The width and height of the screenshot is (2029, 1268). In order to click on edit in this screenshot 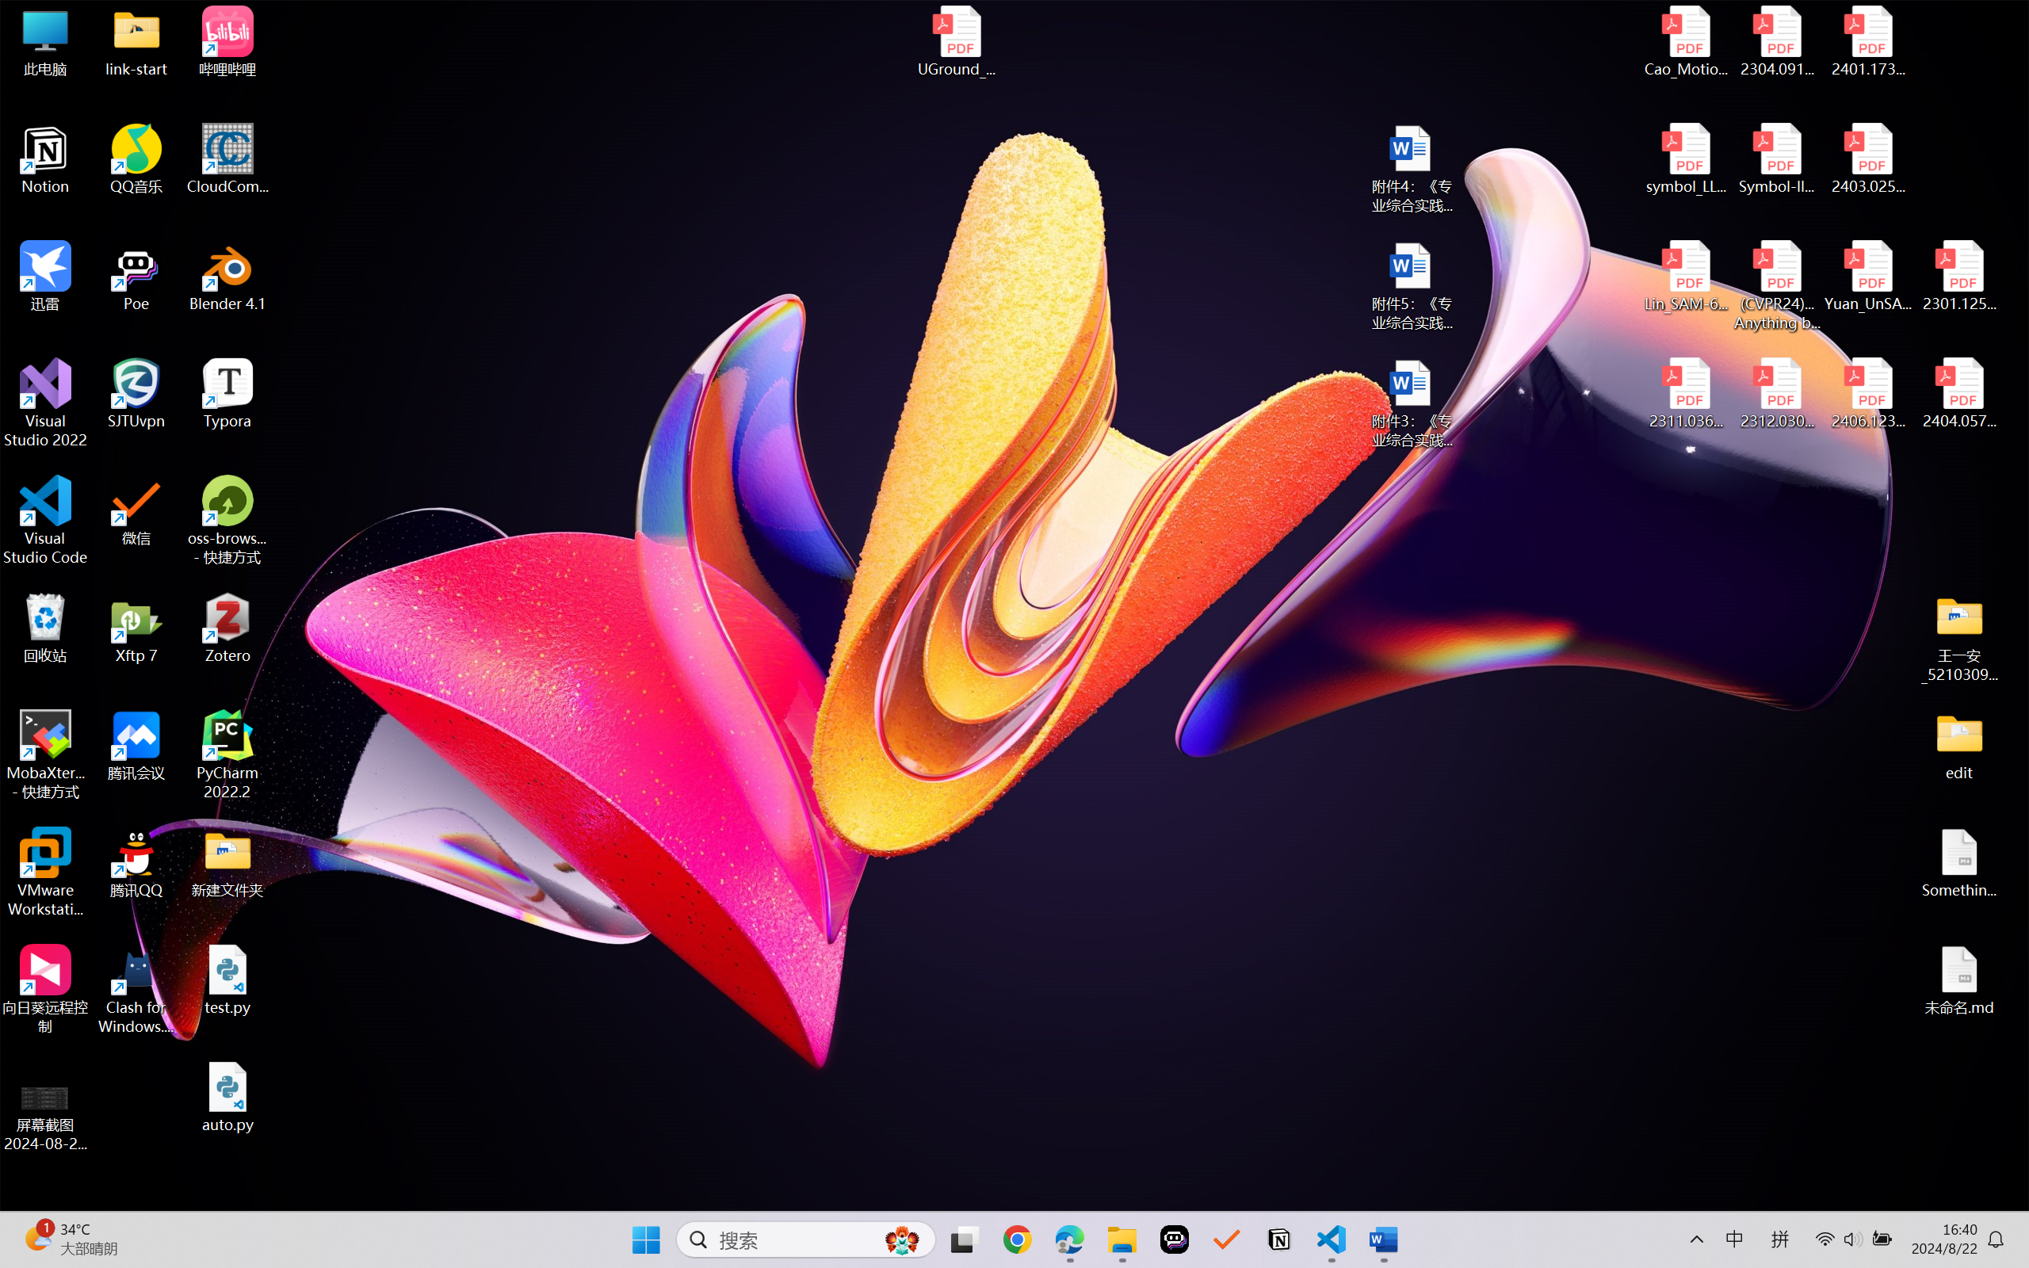, I will do `click(1959, 745)`.